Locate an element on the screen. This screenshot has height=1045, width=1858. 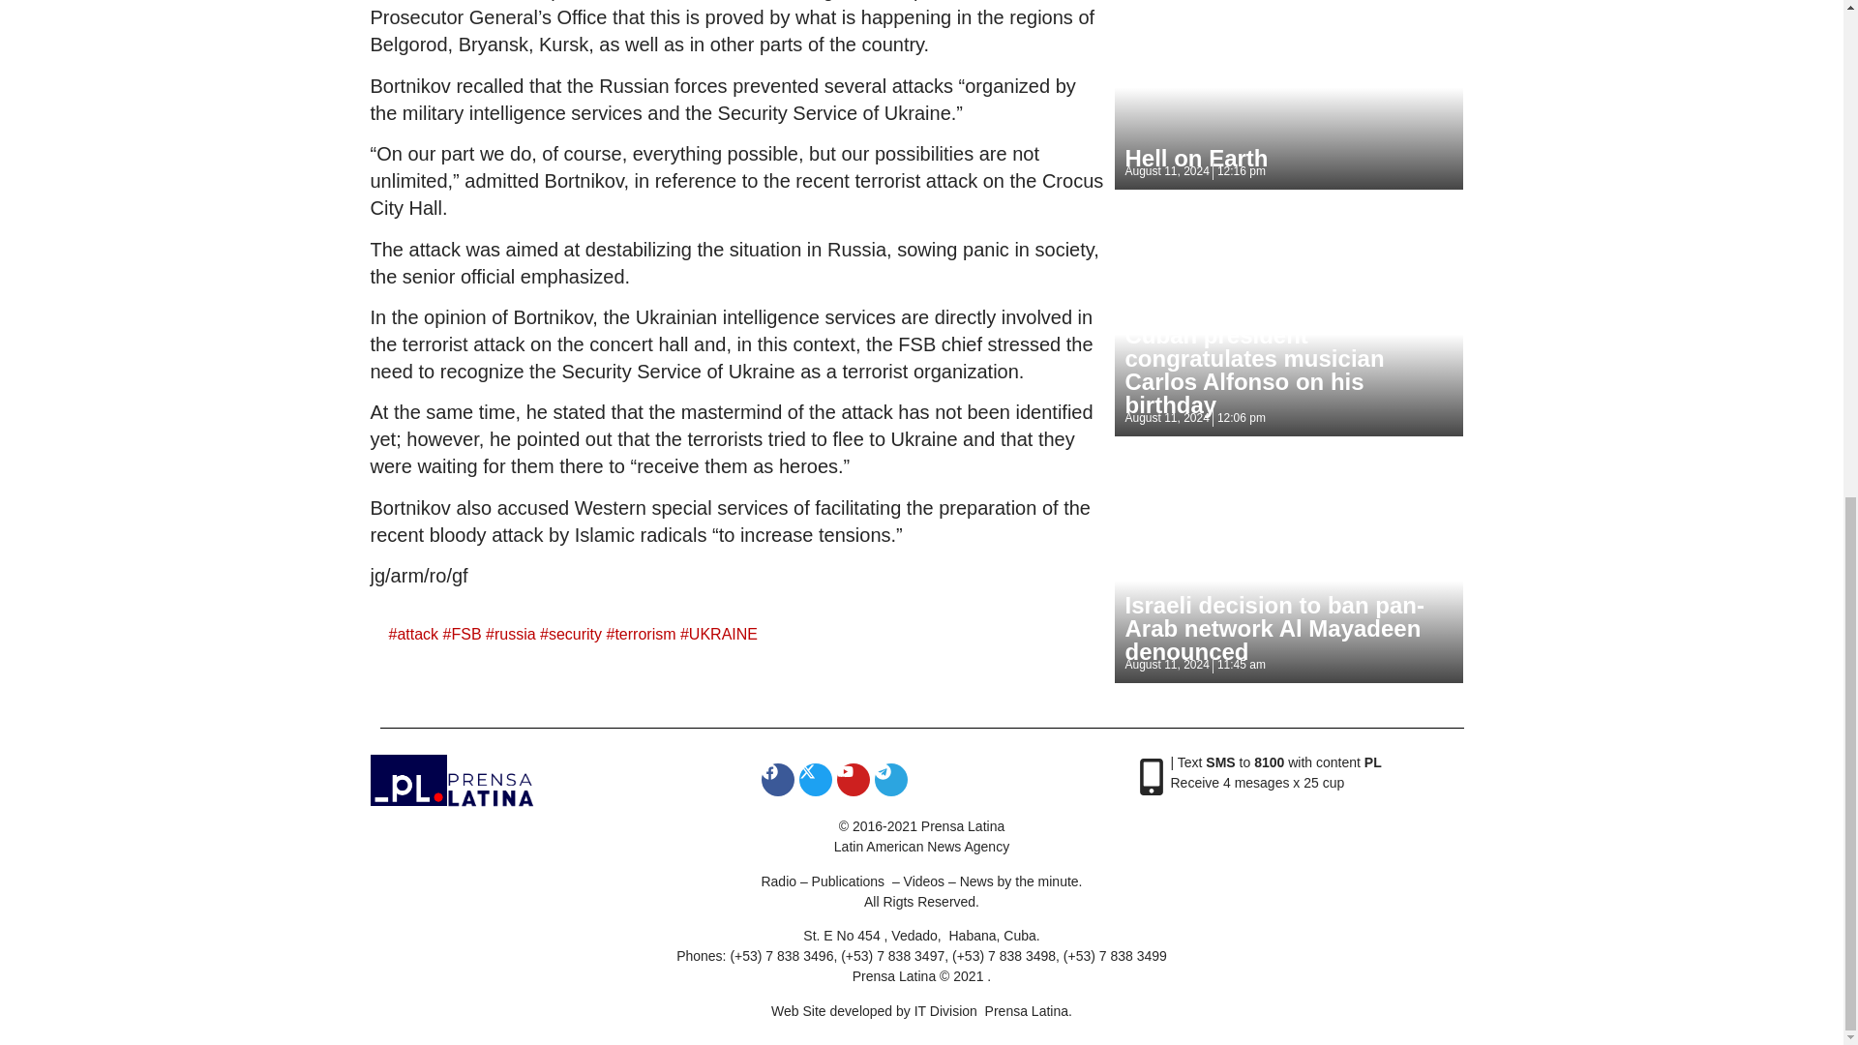
UKRAINE is located at coordinates (724, 634).